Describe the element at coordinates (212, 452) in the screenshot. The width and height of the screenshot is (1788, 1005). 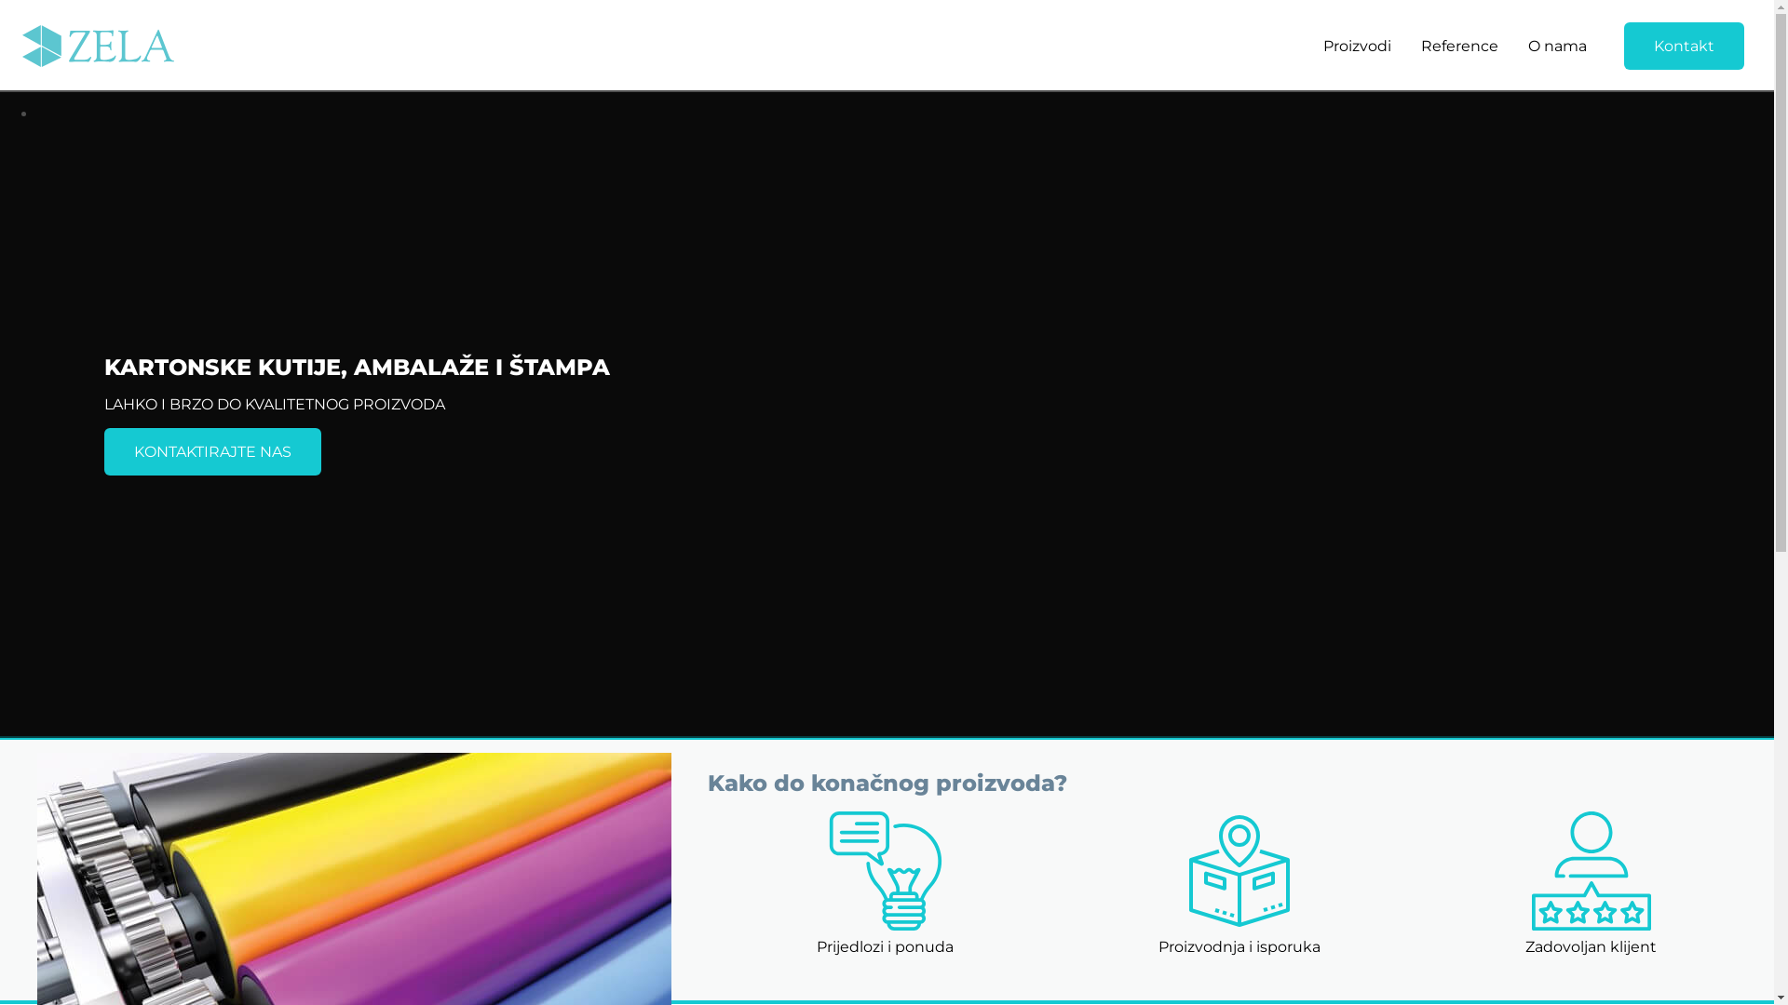
I see `KONTAKTIRAJTE NAS` at that location.